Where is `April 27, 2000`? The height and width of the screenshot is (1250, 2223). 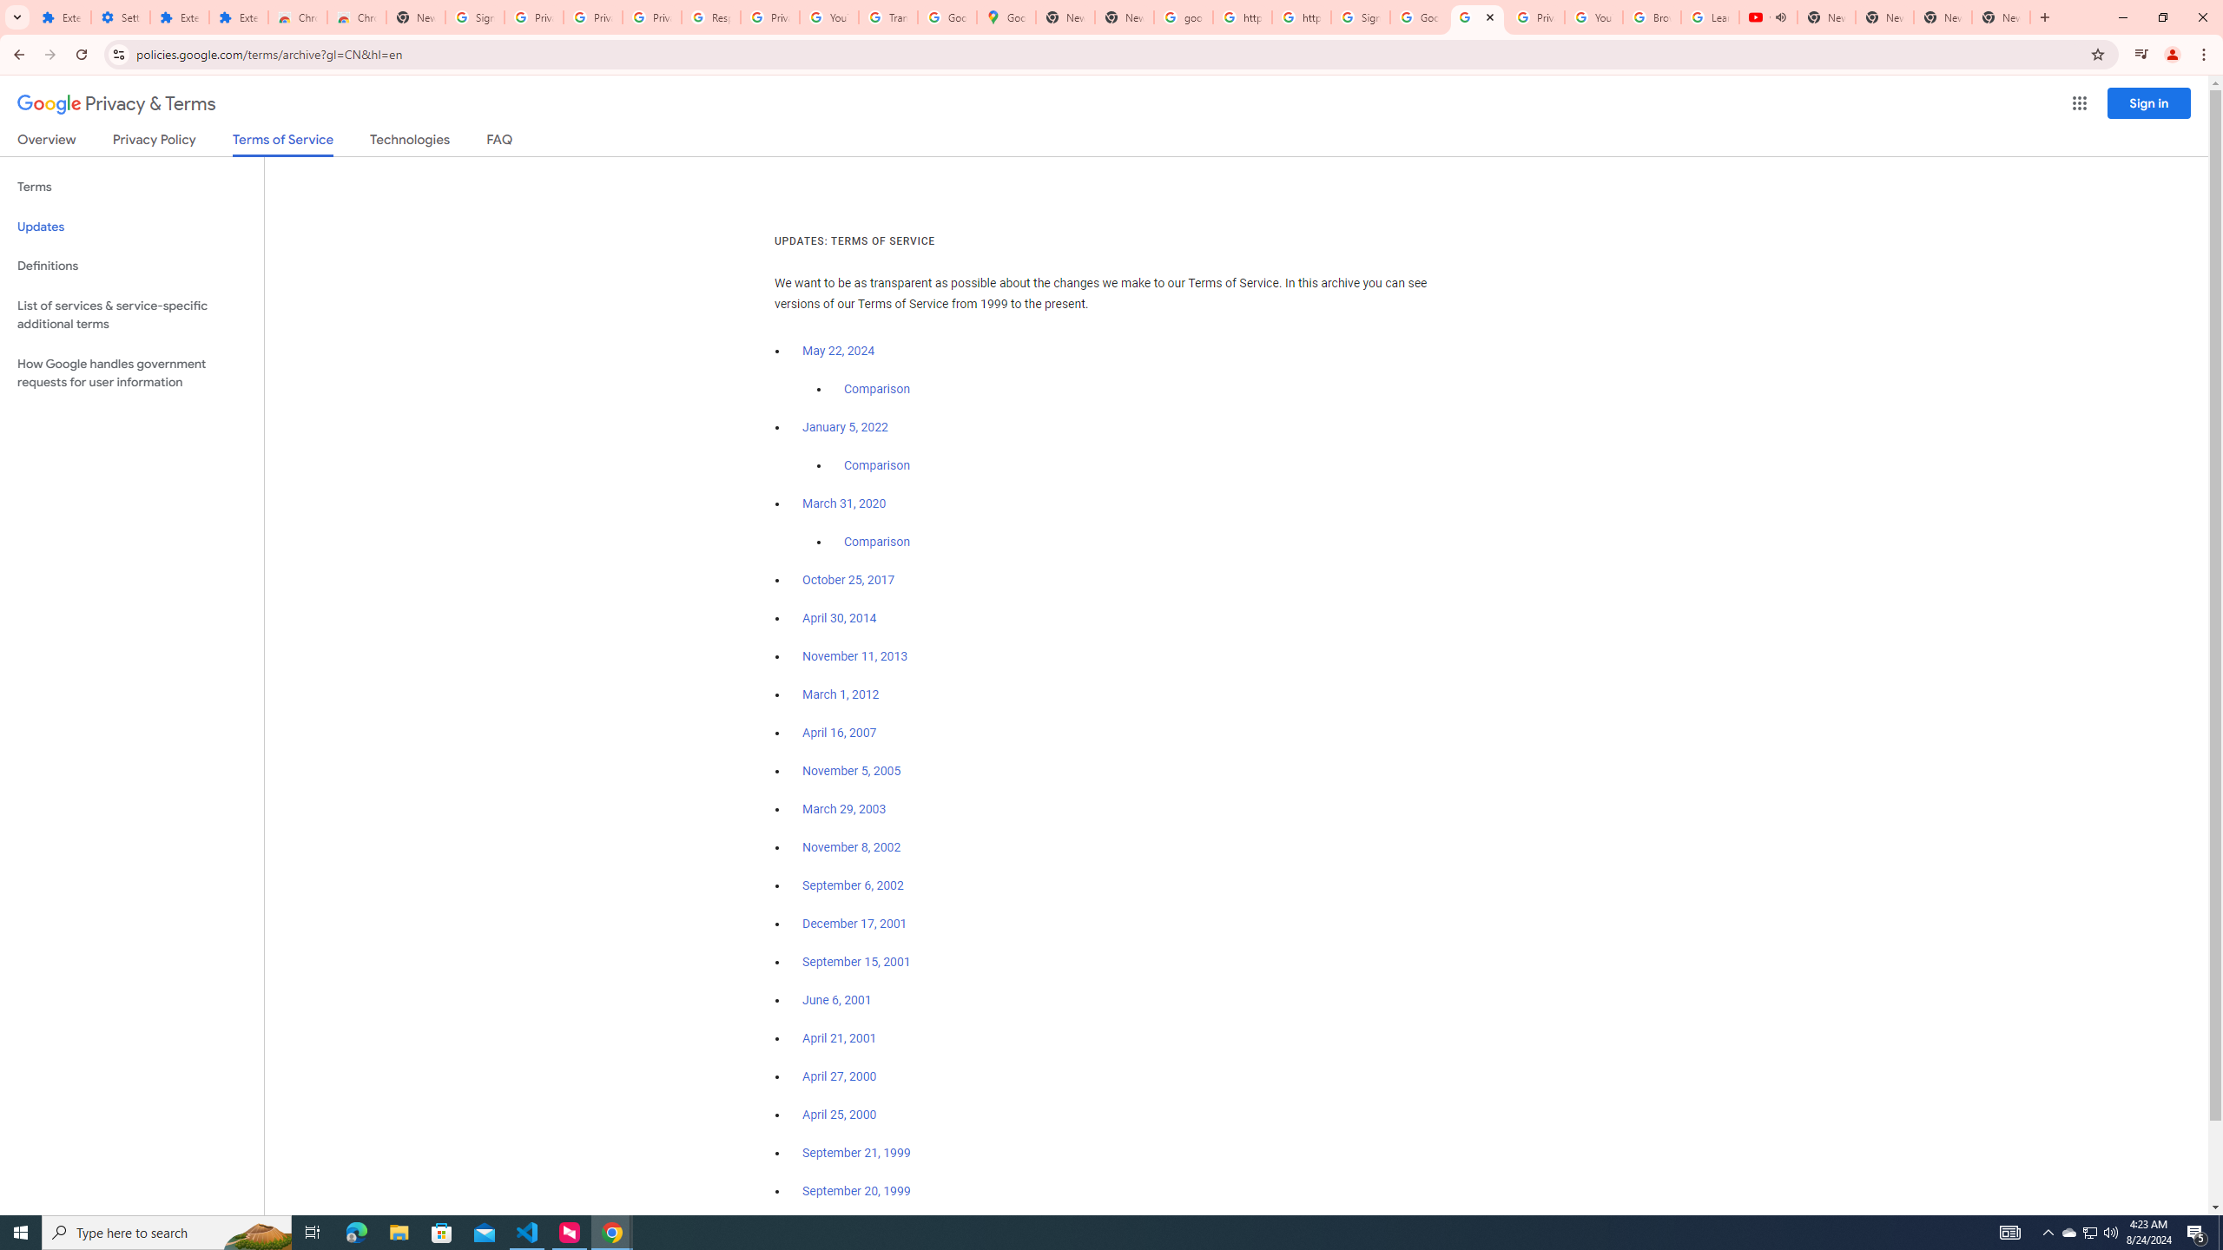
April 27, 2000 is located at coordinates (841, 1076).